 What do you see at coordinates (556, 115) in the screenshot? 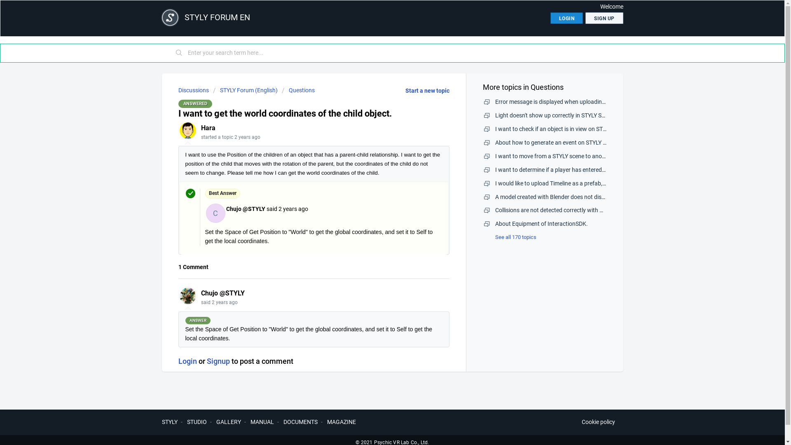
I see `Light doesn't show up correctly in STYLY Studio.` at bounding box center [556, 115].